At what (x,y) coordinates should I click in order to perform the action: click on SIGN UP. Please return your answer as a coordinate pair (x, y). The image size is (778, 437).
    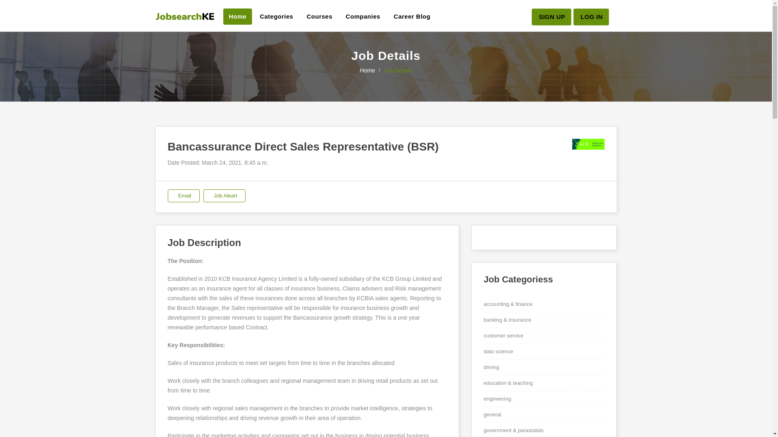
    Looking at the image, I should click on (551, 17).